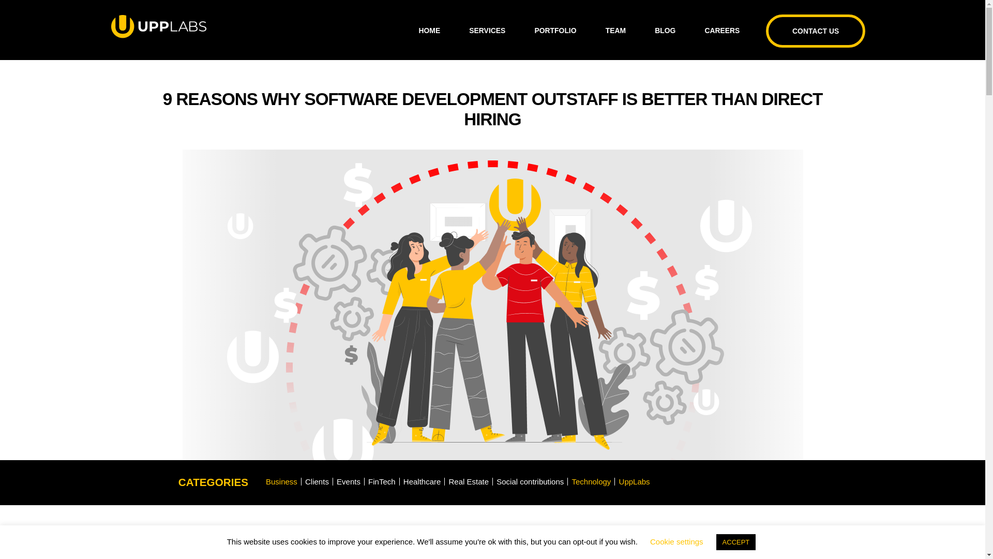 Image resolution: width=993 pixels, height=559 pixels. I want to click on Careers, so click(722, 31).